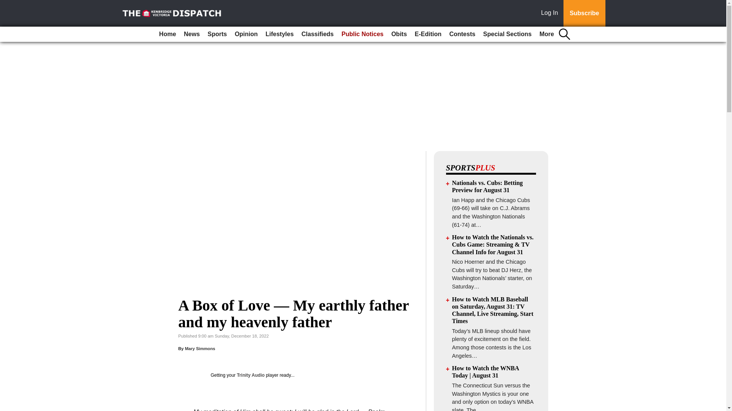 The width and height of the screenshot is (732, 411). Describe the element at coordinates (318, 34) in the screenshot. I see `Classifieds` at that location.